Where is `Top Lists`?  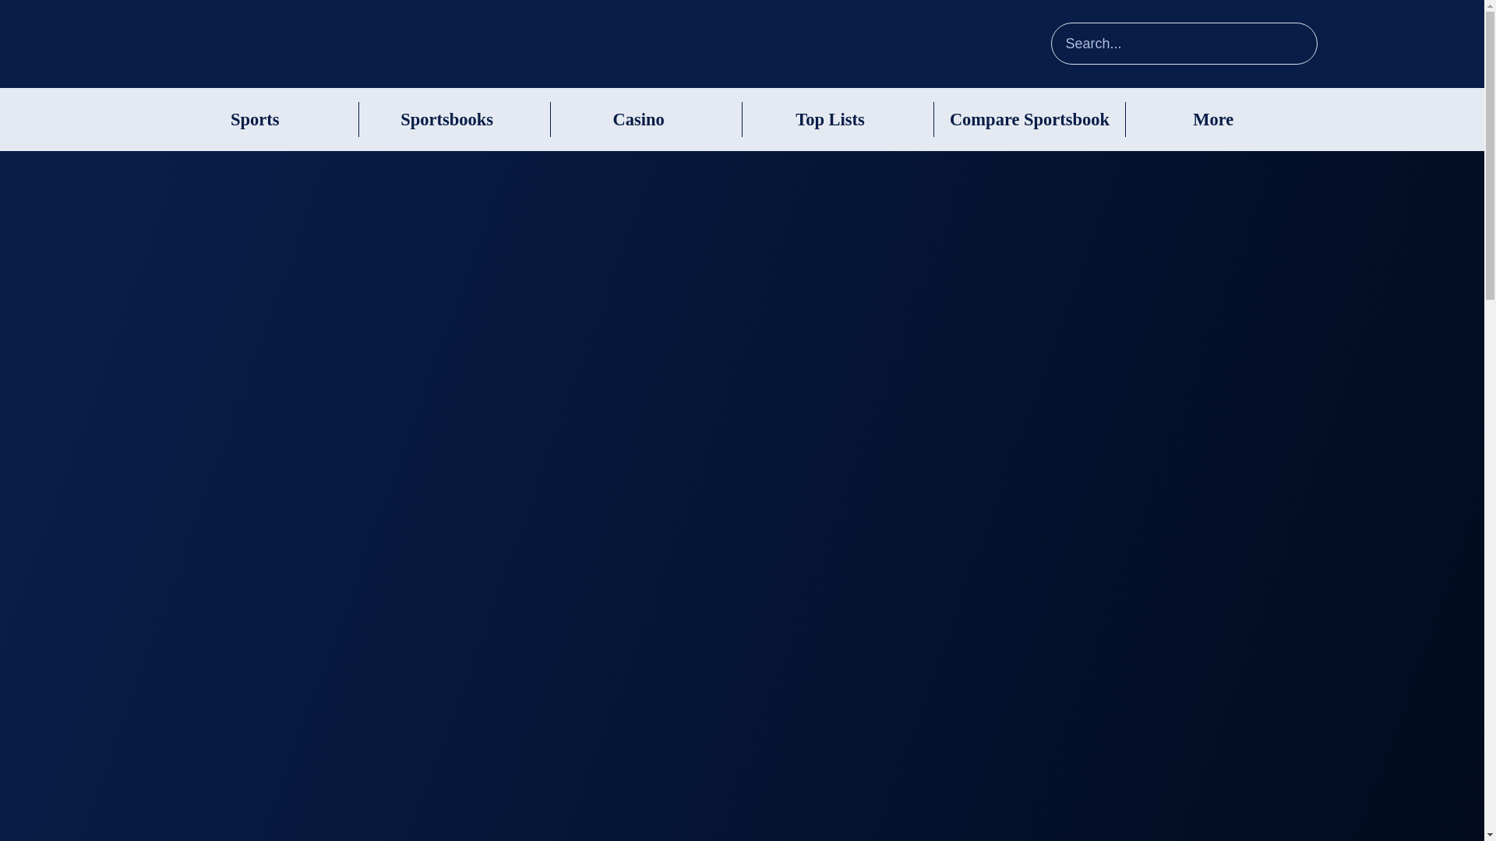 Top Lists is located at coordinates (830, 120).